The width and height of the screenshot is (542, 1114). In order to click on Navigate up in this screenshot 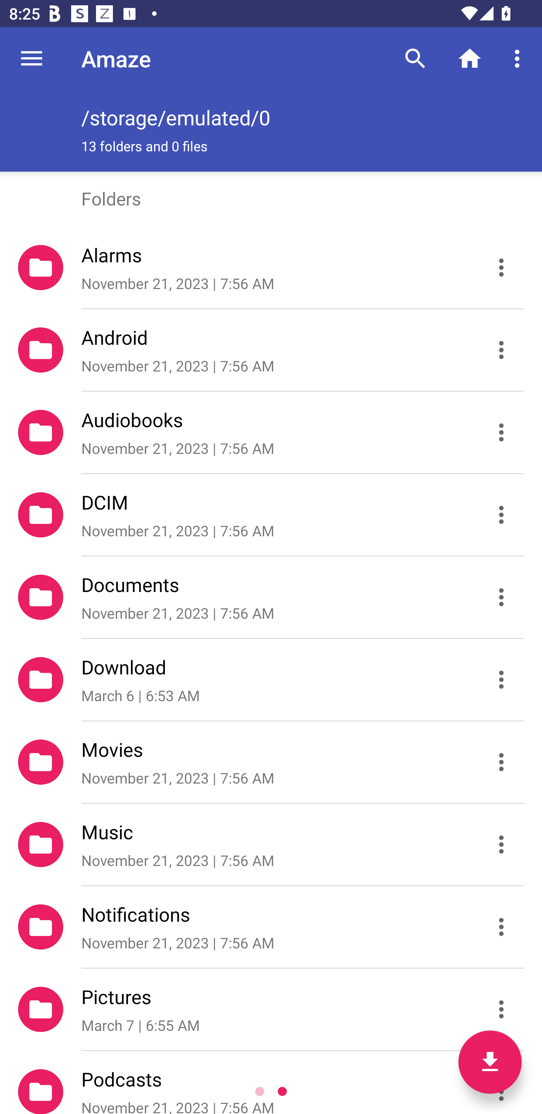, I will do `click(32, 58)`.